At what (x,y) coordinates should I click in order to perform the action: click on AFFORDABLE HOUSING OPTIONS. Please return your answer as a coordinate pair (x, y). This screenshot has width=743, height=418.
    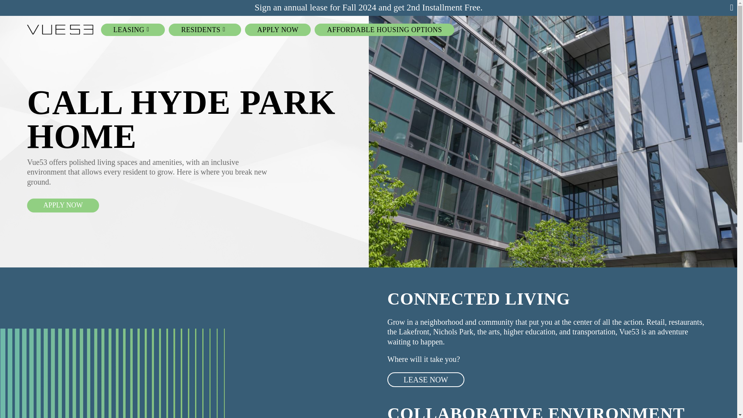
    Looking at the image, I should click on (385, 29).